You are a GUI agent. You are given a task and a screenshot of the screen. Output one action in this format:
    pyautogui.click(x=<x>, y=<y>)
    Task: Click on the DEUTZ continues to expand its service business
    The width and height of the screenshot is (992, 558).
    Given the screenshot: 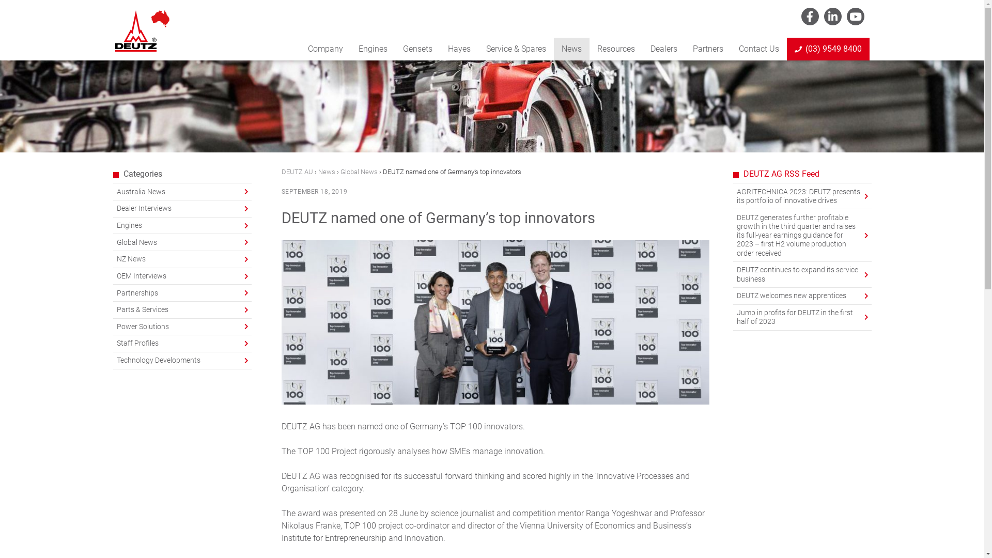 What is the action you would take?
    pyautogui.click(x=802, y=275)
    